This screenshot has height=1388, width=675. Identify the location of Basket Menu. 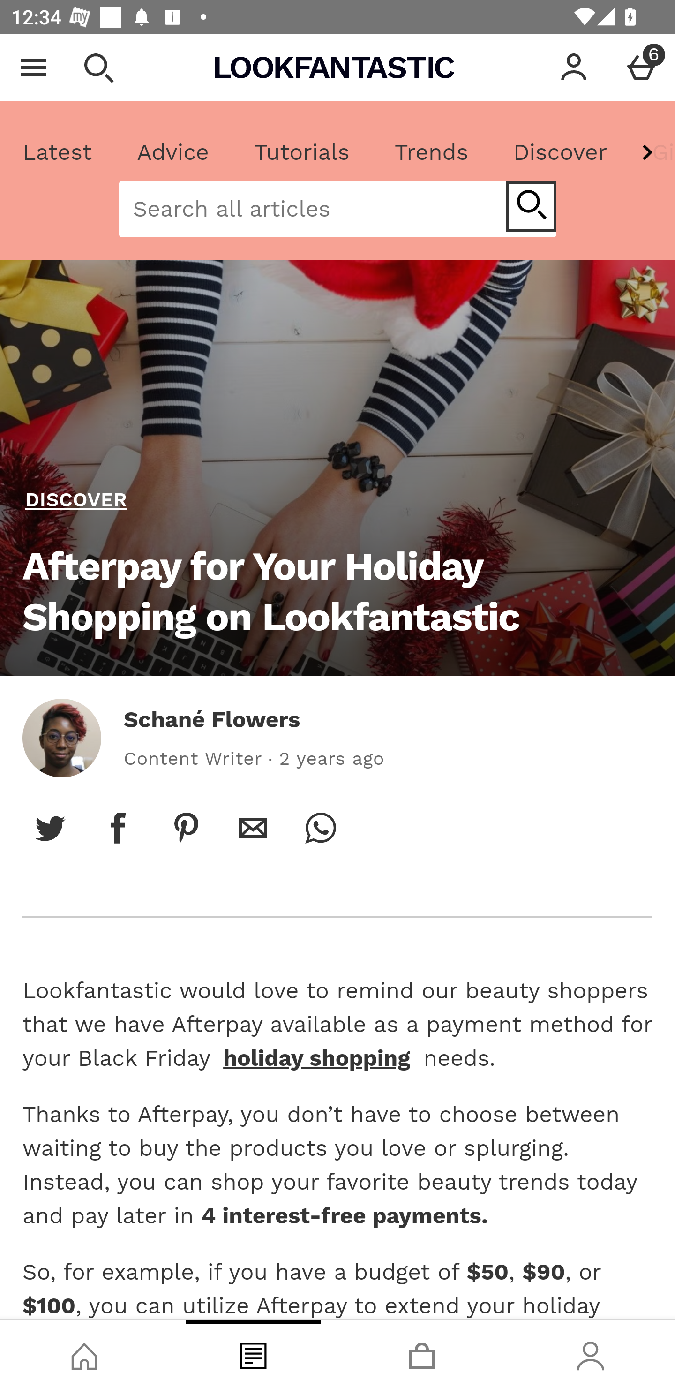
(641, 68).